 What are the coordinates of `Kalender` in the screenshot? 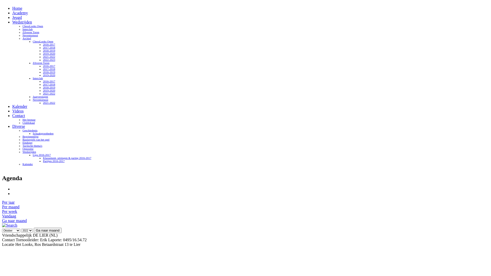 It's located at (28, 164).